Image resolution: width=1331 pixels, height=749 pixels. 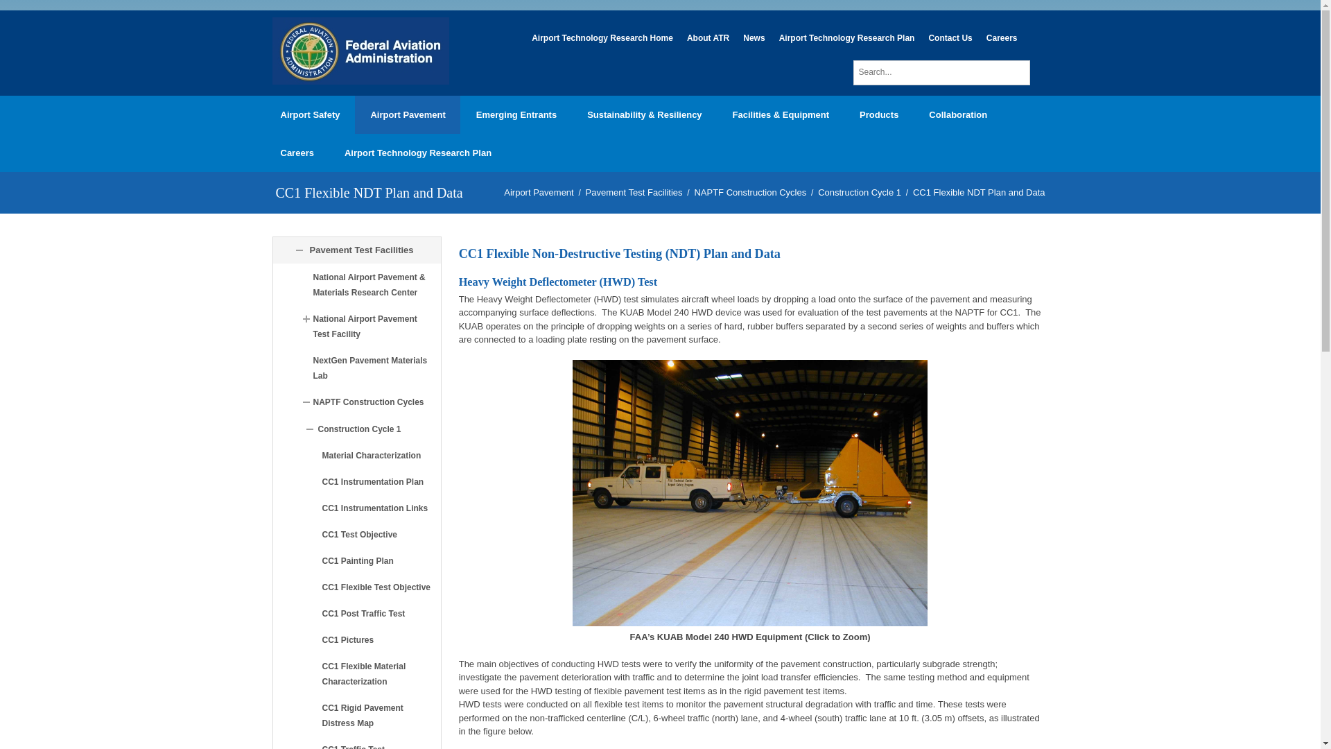 I want to click on Airport Technology Research Home, so click(x=602, y=37).